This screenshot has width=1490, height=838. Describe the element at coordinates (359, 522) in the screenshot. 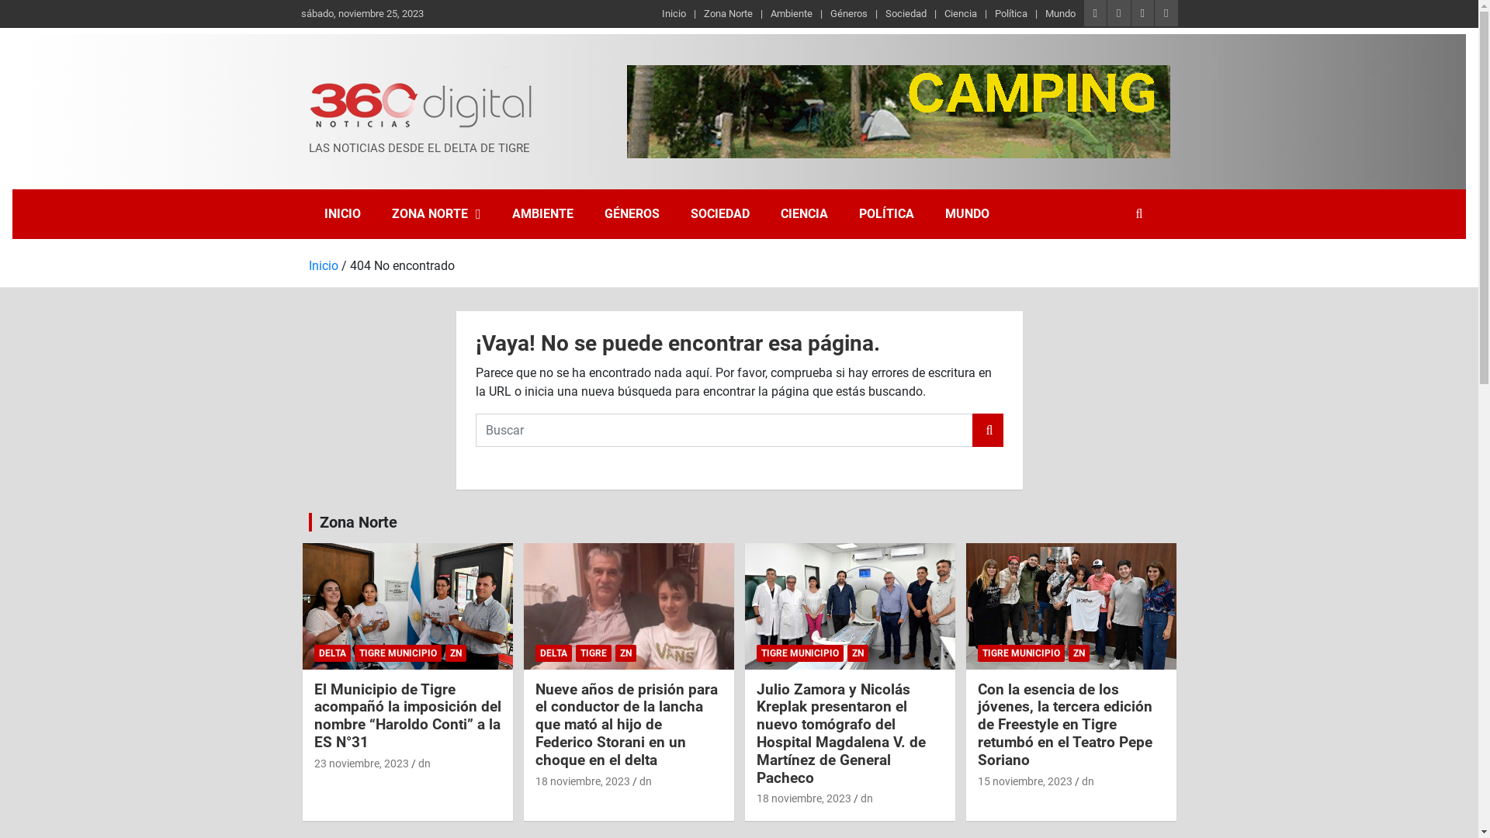

I see `Zona Norte` at that location.